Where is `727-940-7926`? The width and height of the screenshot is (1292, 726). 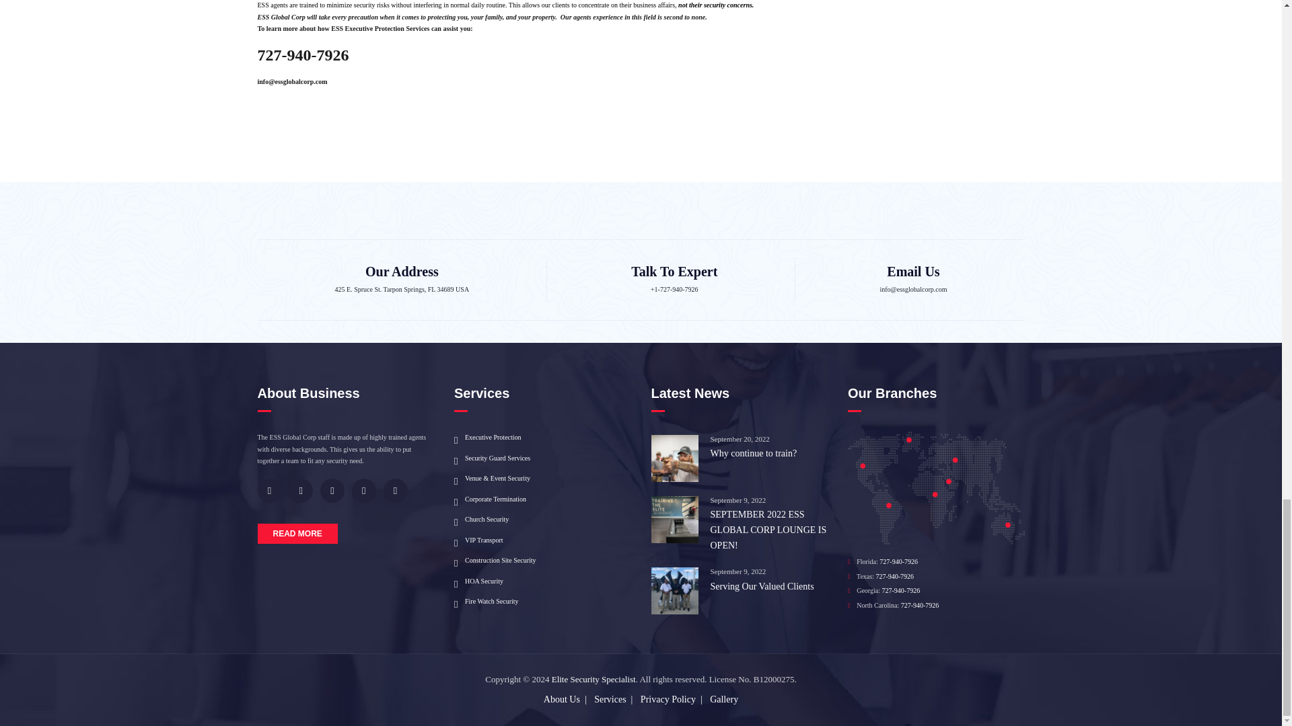 727-940-7926 is located at coordinates (303, 55).